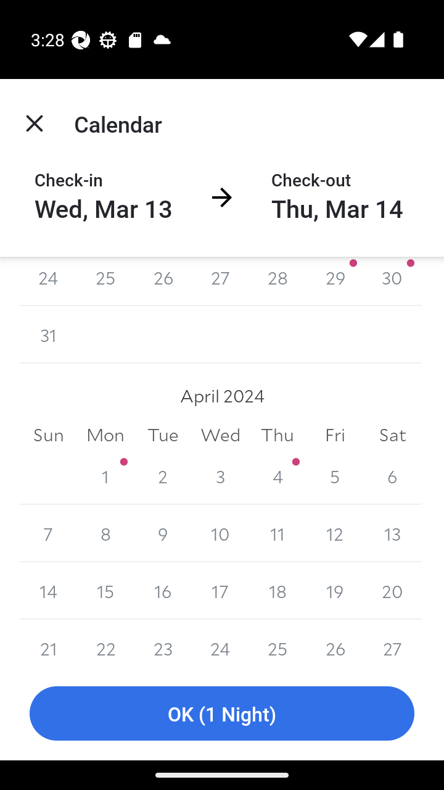 The image size is (444, 790). What do you see at coordinates (277, 591) in the screenshot?
I see `18 18 April 2024` at bounding box center [277, 591].